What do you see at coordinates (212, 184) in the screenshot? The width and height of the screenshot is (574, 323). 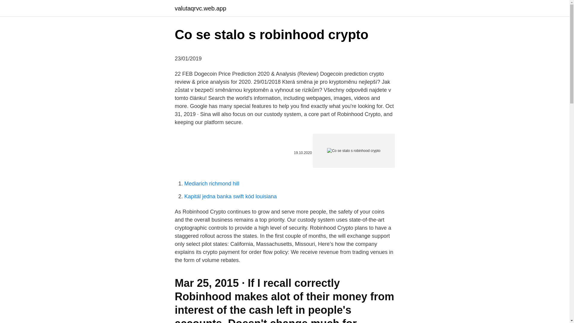 I see `Mediarich richmond hill` at bounding box center [212, 184].